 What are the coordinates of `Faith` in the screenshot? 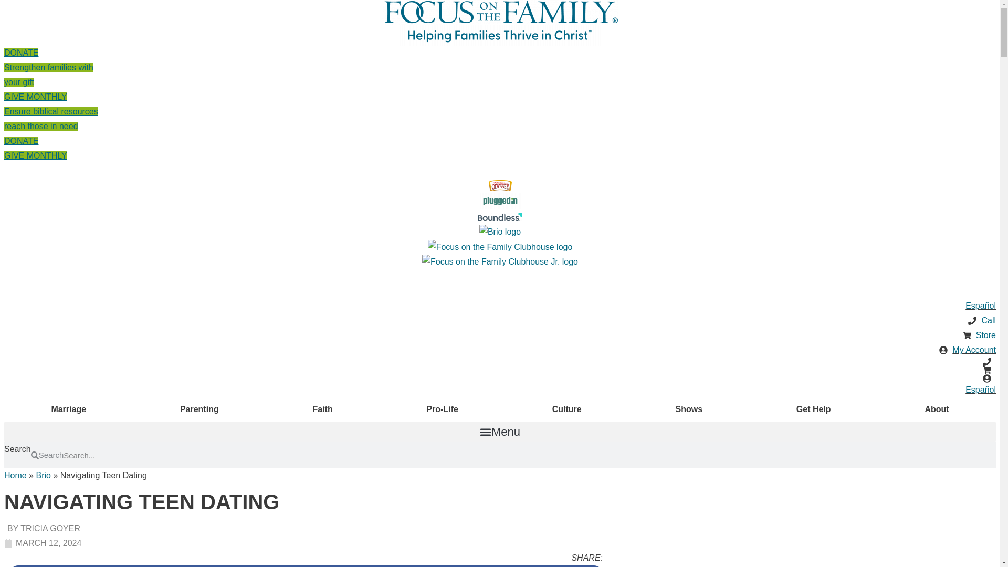 It's located at (442, 409).